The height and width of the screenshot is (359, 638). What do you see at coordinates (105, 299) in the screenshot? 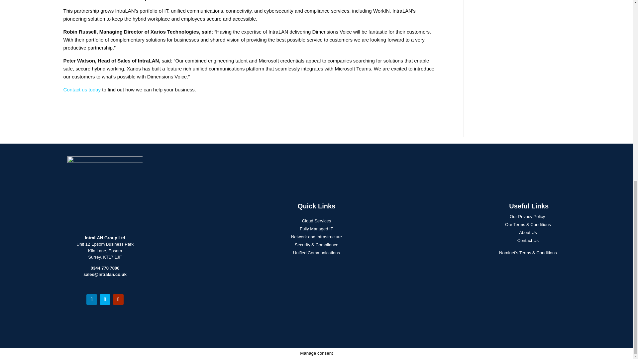
I see `Follow on Twitter` at bounding box center [105, 299].